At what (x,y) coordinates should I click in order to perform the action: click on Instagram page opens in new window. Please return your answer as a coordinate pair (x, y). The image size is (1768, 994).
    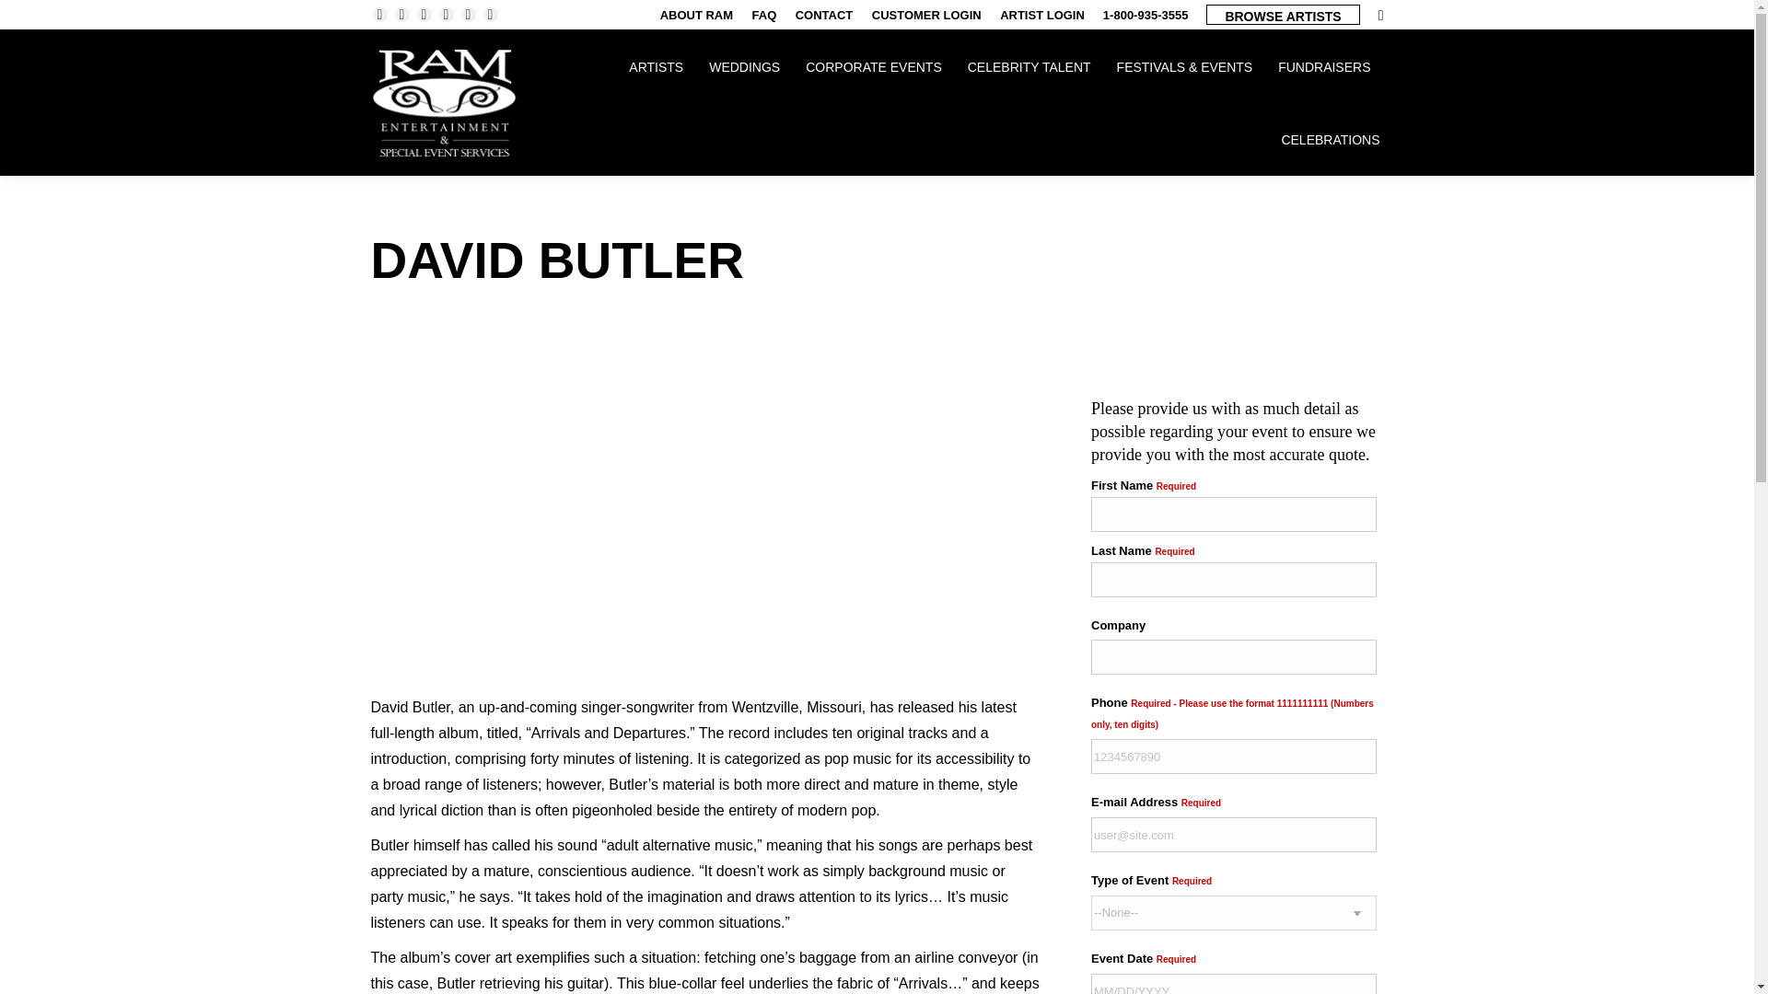
    Looking at the image, I should click on (446, 15).